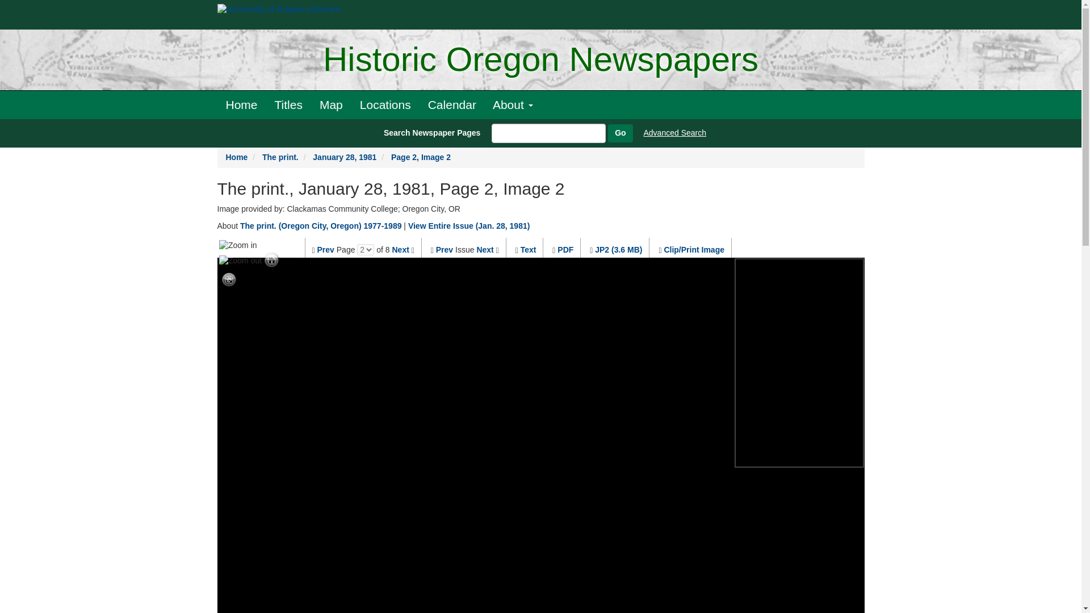 This screenshot has height=613, width=1090. I want to click on Prev, so click(326, 250).